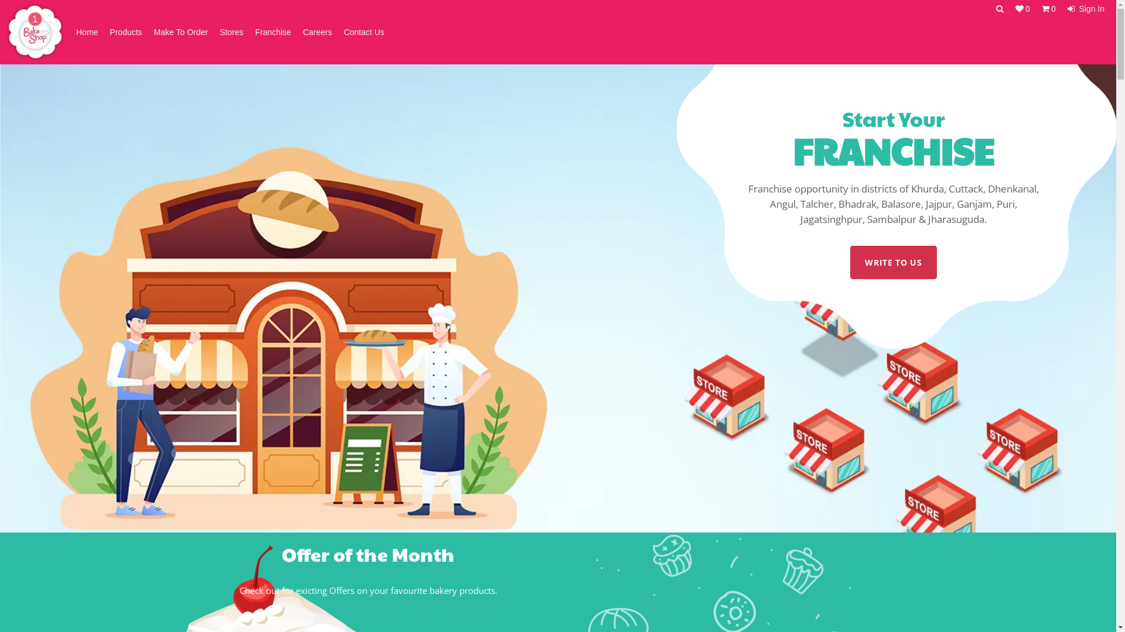 Image resolution: width=1125 pixels, height=632 pixels. I want to click on Make To Order
(current), so click(181, 32).